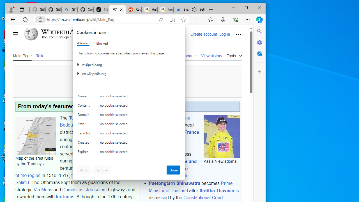 This screenshot has width=359, height=202. Describe the element at coordinates (85, 125) in the screenshot. I see `Path` at that location.